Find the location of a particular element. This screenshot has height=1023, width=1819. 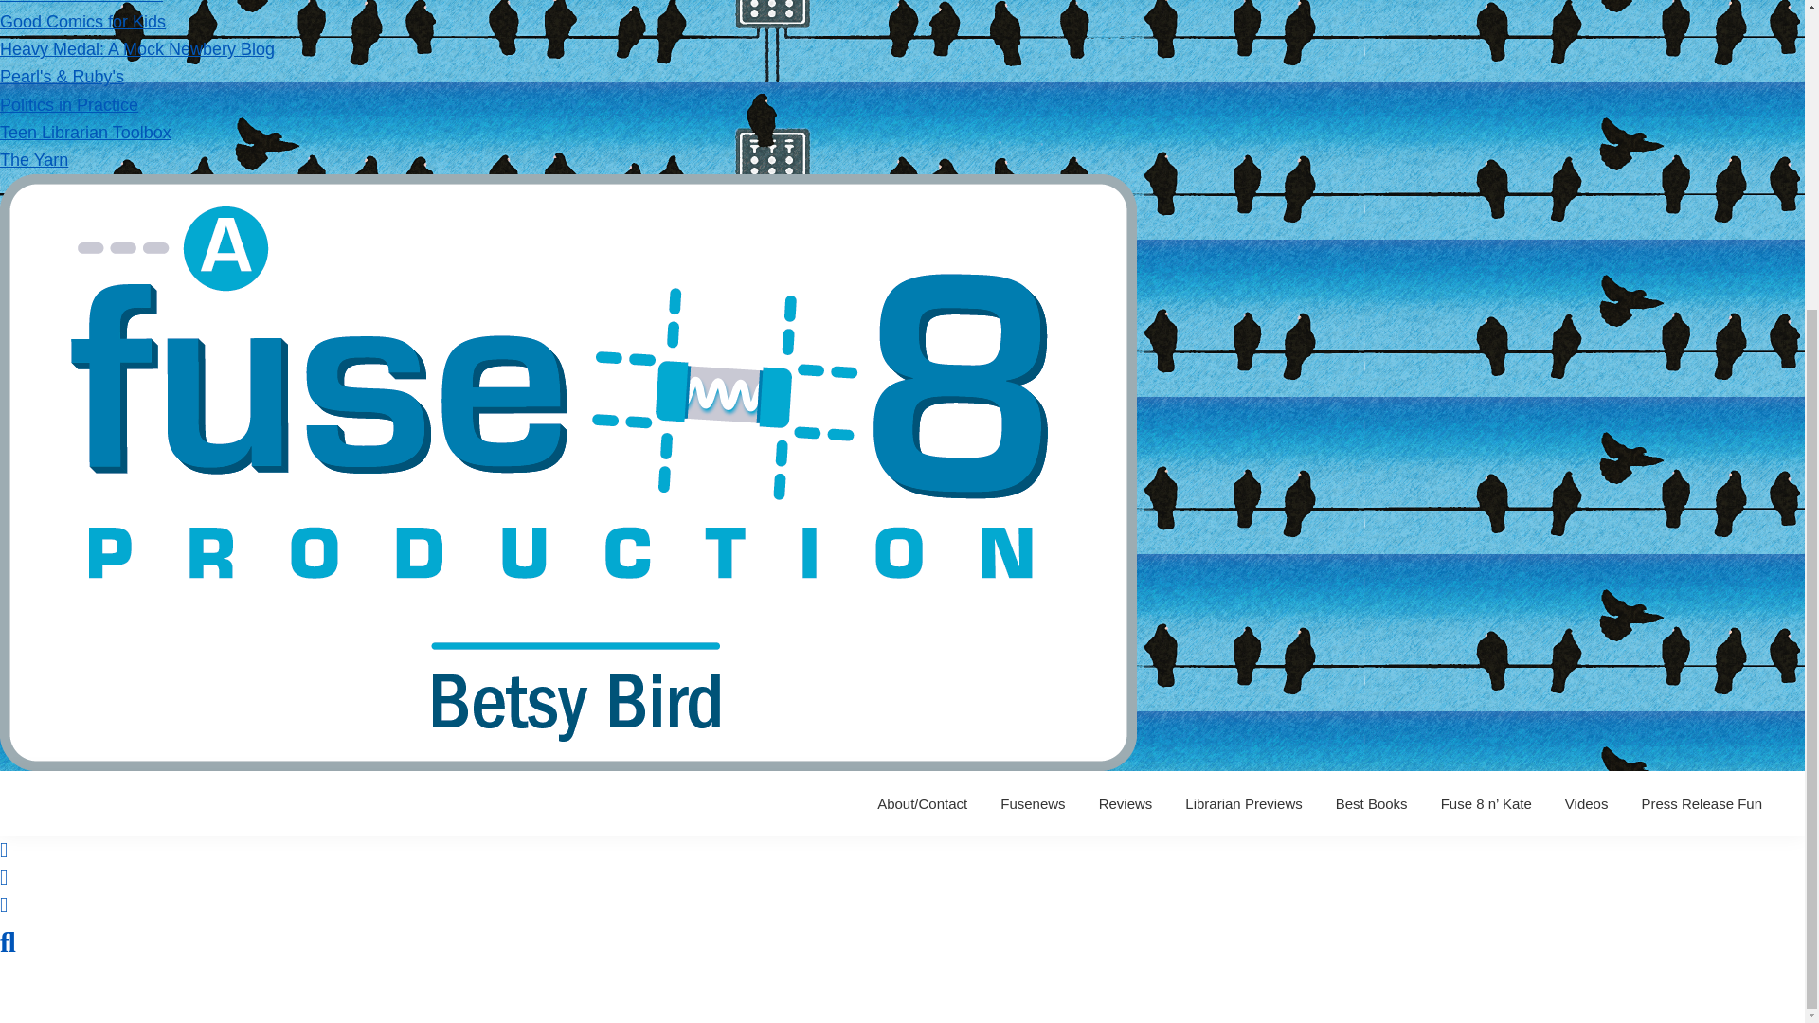

Videos is located at coordinates (1586, 803).